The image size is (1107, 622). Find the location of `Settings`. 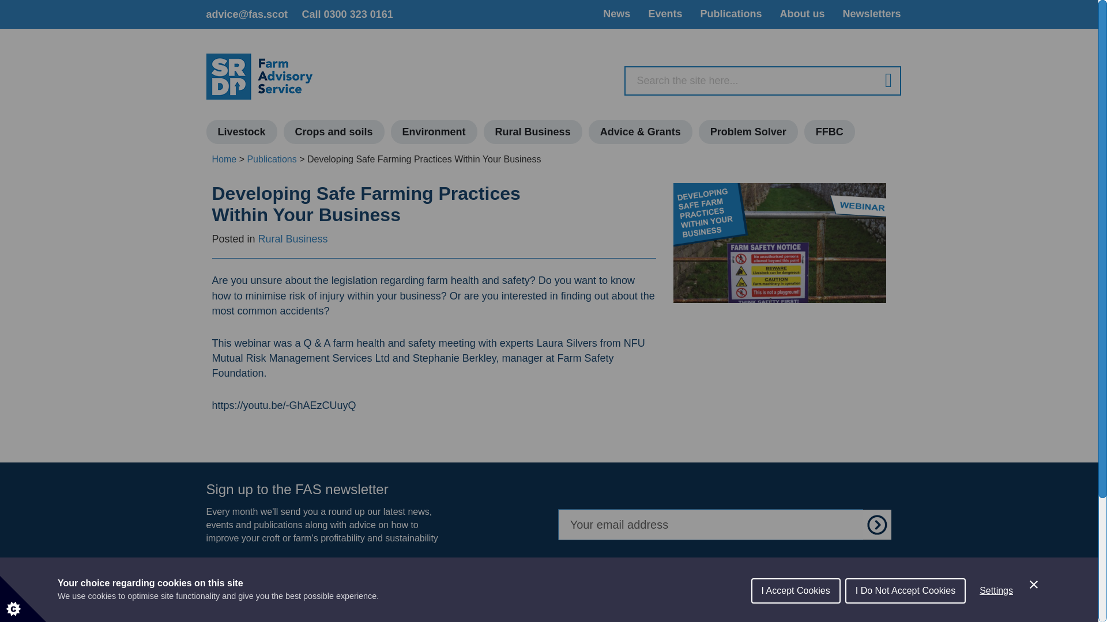

Settings is located at coordinates (996, 609).